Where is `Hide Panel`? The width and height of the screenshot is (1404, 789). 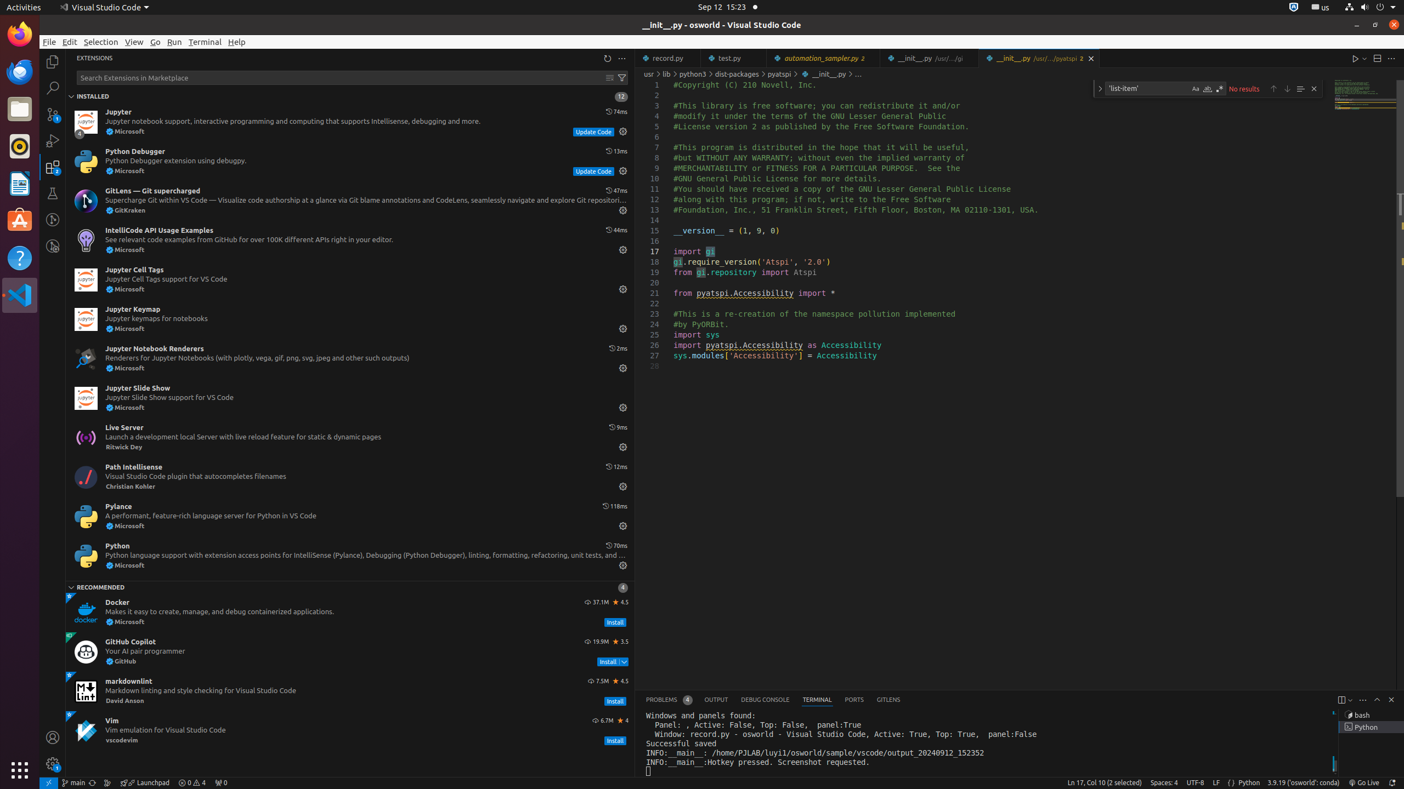
Hide Panel is located at coordinates (1391, 700).